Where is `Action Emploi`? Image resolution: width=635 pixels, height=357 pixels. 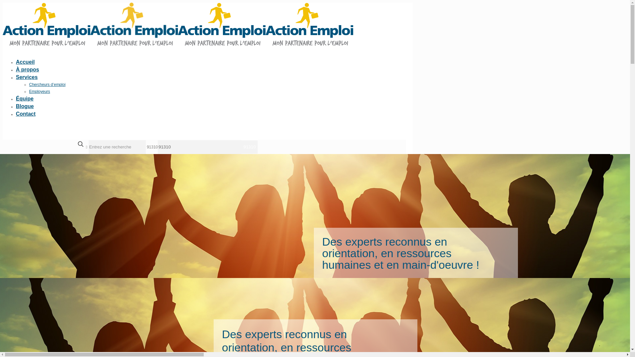 Action Emploi is located at coordinates (178, 45).